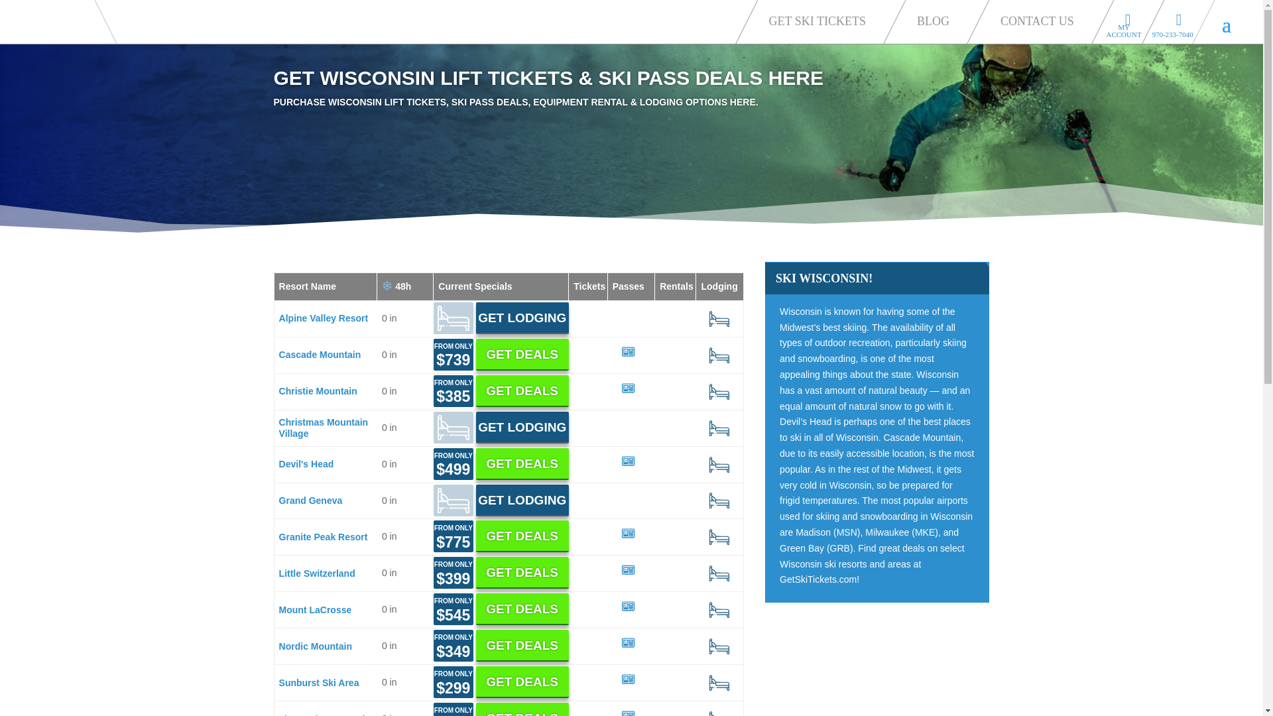 This screenshot has width=1273, height=716. Describe the element at coordinates (936, 20) in the screenshot. I see `BLOG` at that location.